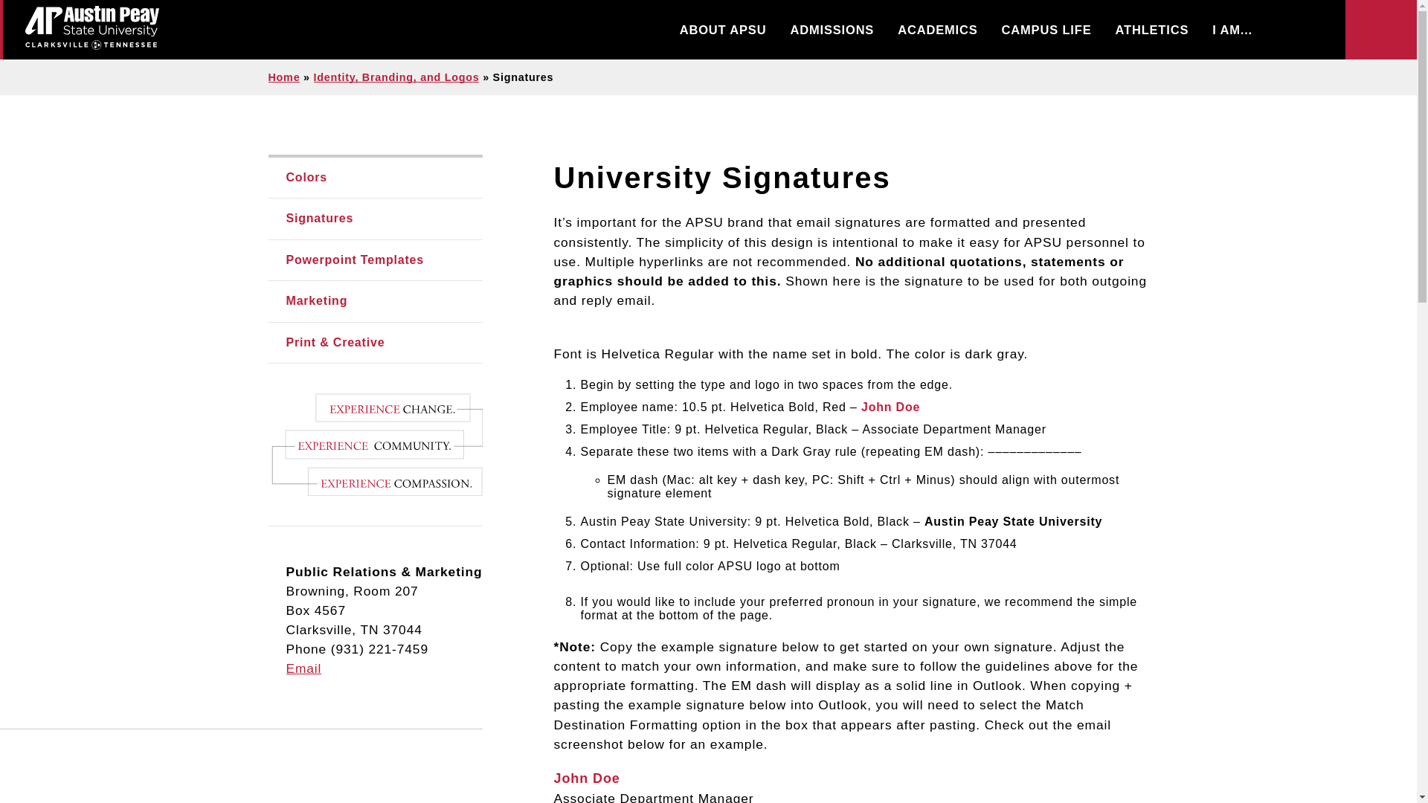 The image size is (1428, 803). What do you see at coordinates (723, 30) in the screenshot?
I see `About` at bounding box center [723, 30].